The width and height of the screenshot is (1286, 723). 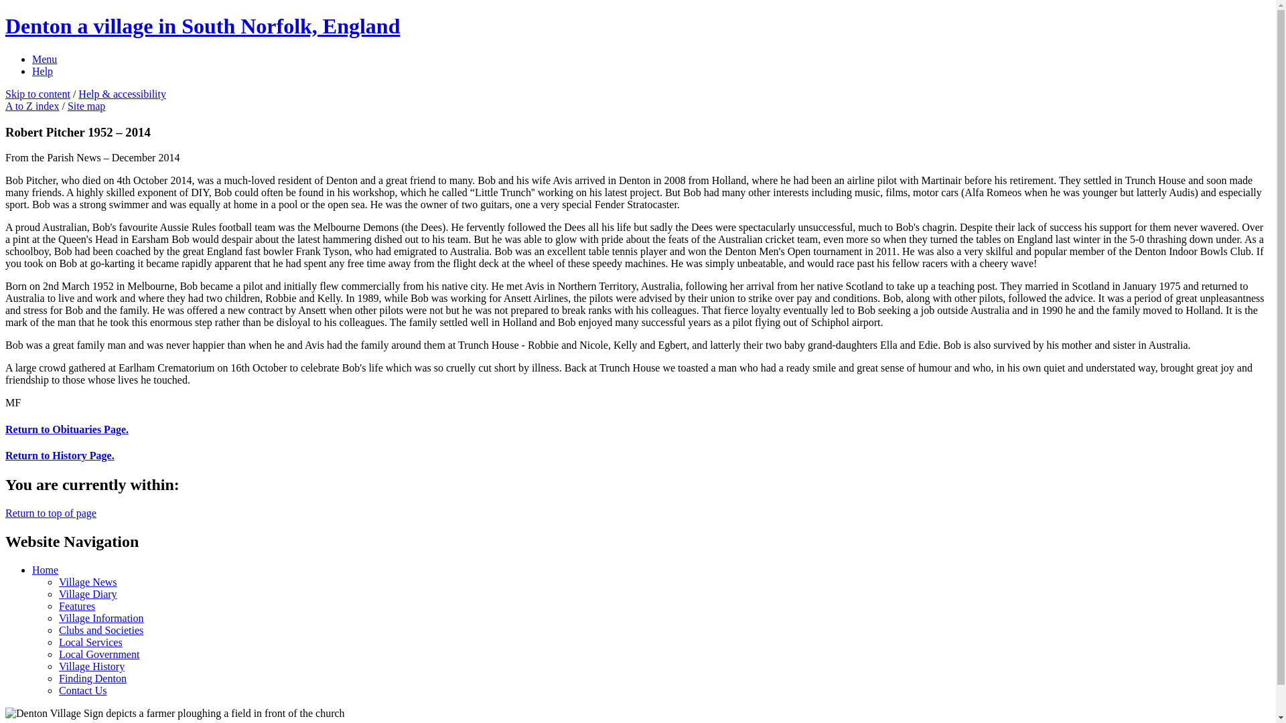 What do you see at coordinates (99, 654) in the screenshot?
I see `Local Government` at bounding box center [99, 654].